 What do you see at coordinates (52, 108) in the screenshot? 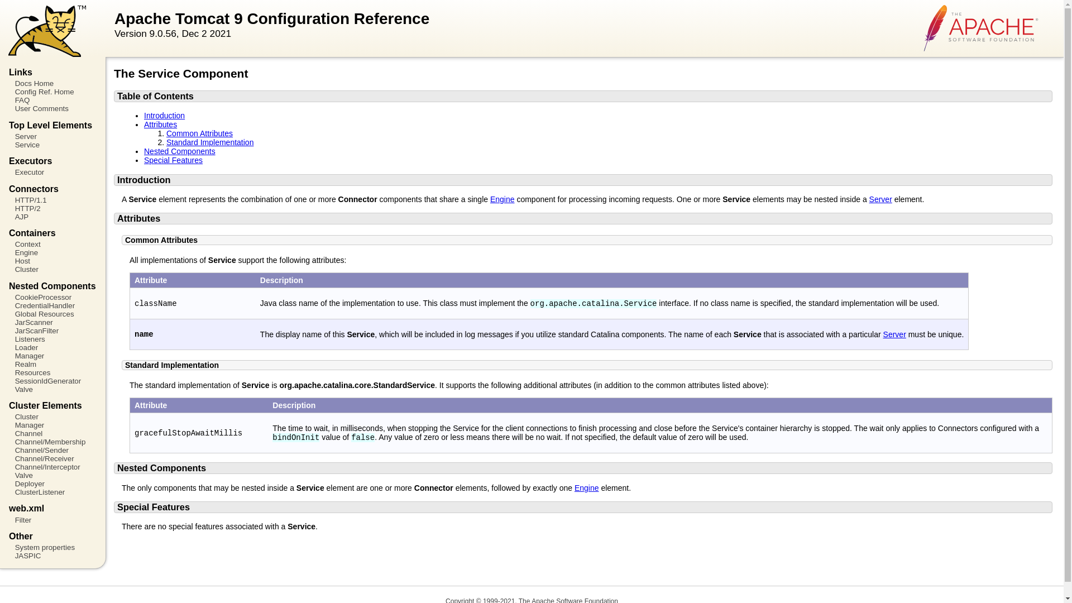
I see `User Comments` at bounding box center [52, 108].